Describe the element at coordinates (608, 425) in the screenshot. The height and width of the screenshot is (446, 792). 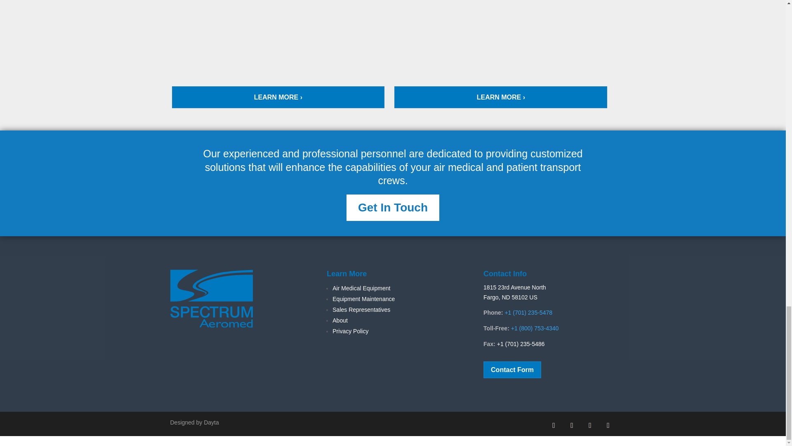
I see `Follow on Youtube` at that location.